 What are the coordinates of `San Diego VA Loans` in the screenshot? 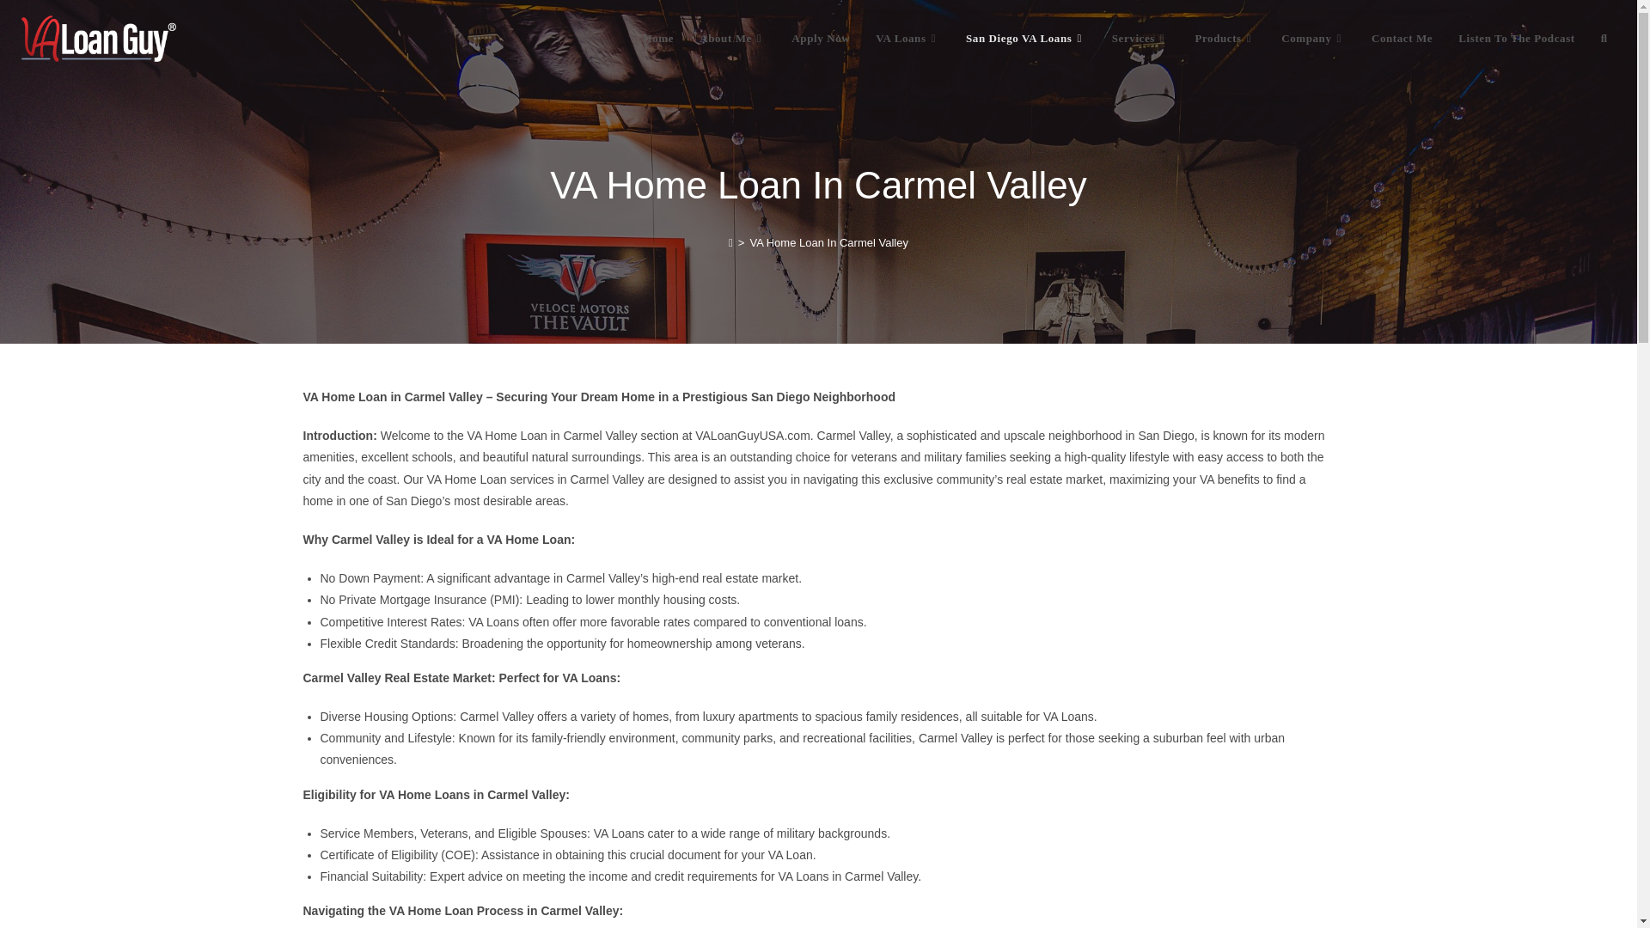 It's located at (1026, 38).